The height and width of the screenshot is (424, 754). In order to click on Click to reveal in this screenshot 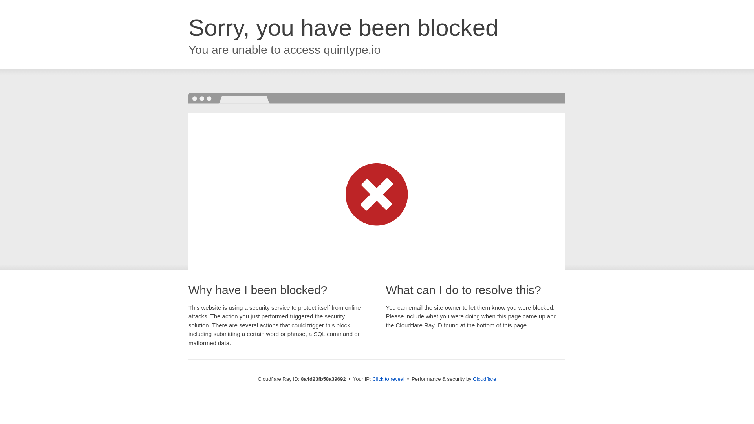, I will do `click(388, 379)`.